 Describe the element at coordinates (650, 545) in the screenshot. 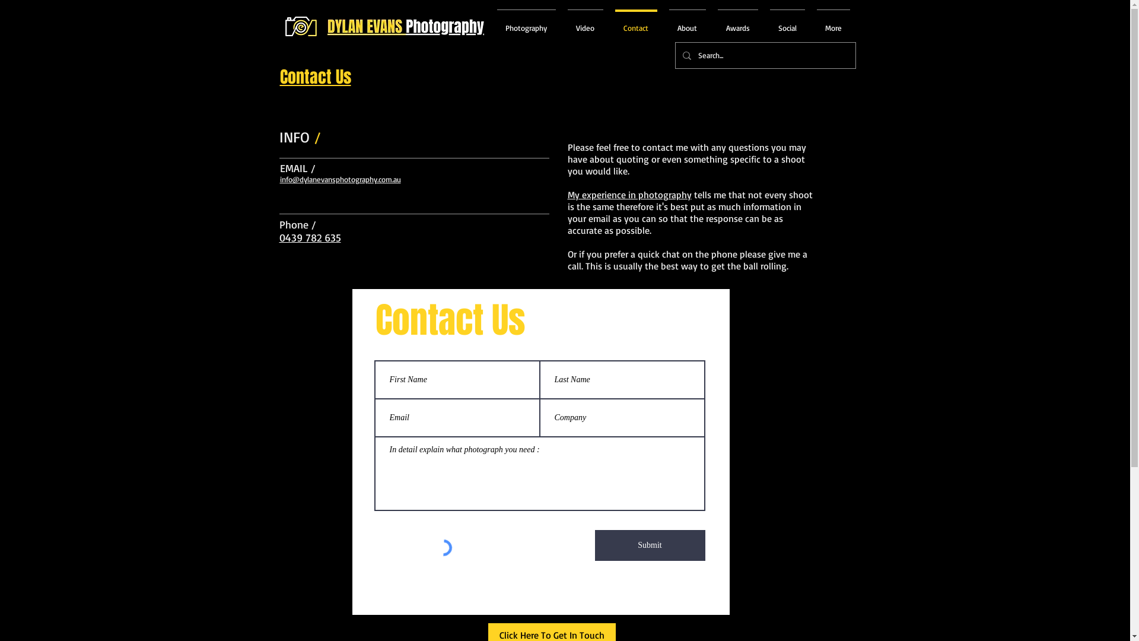

I see `Submit` at that location.